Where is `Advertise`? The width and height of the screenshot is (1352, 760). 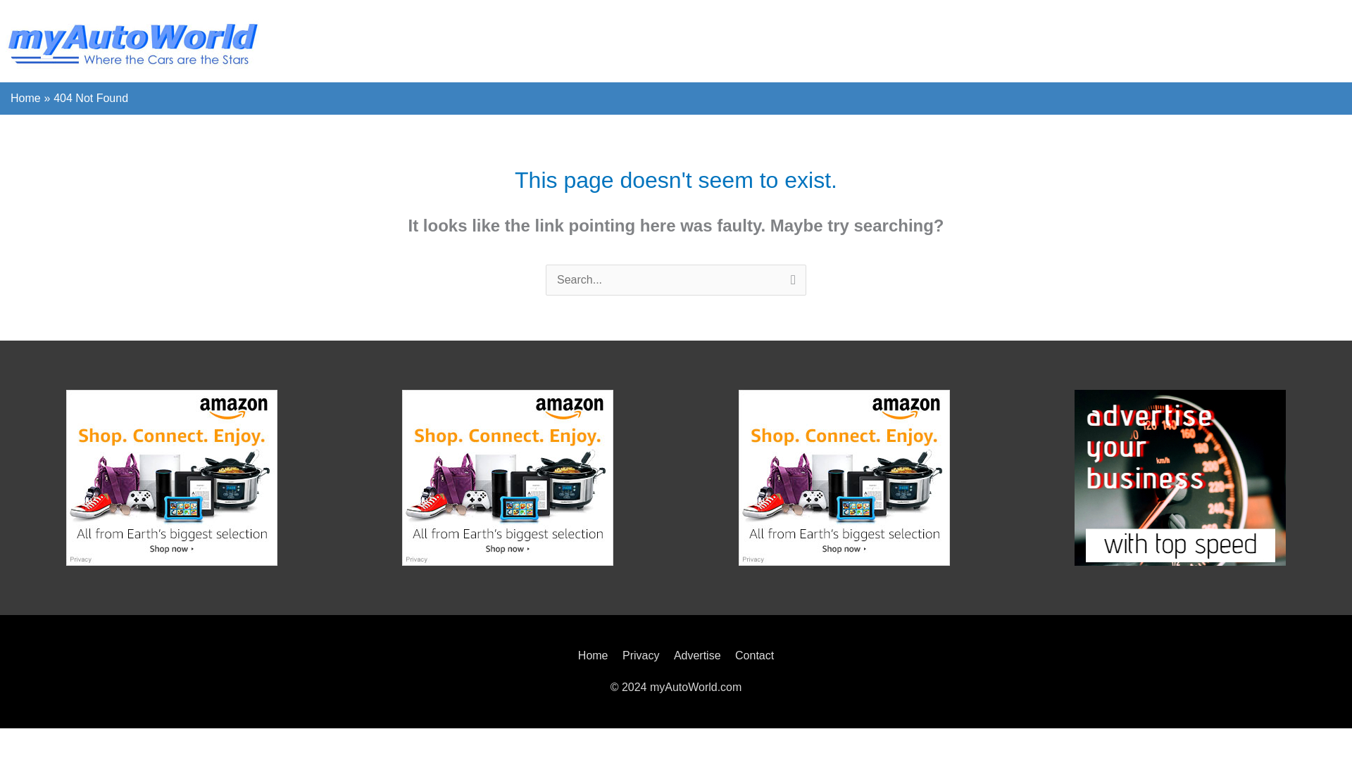 Advertise is located at coordinates (697, 655).